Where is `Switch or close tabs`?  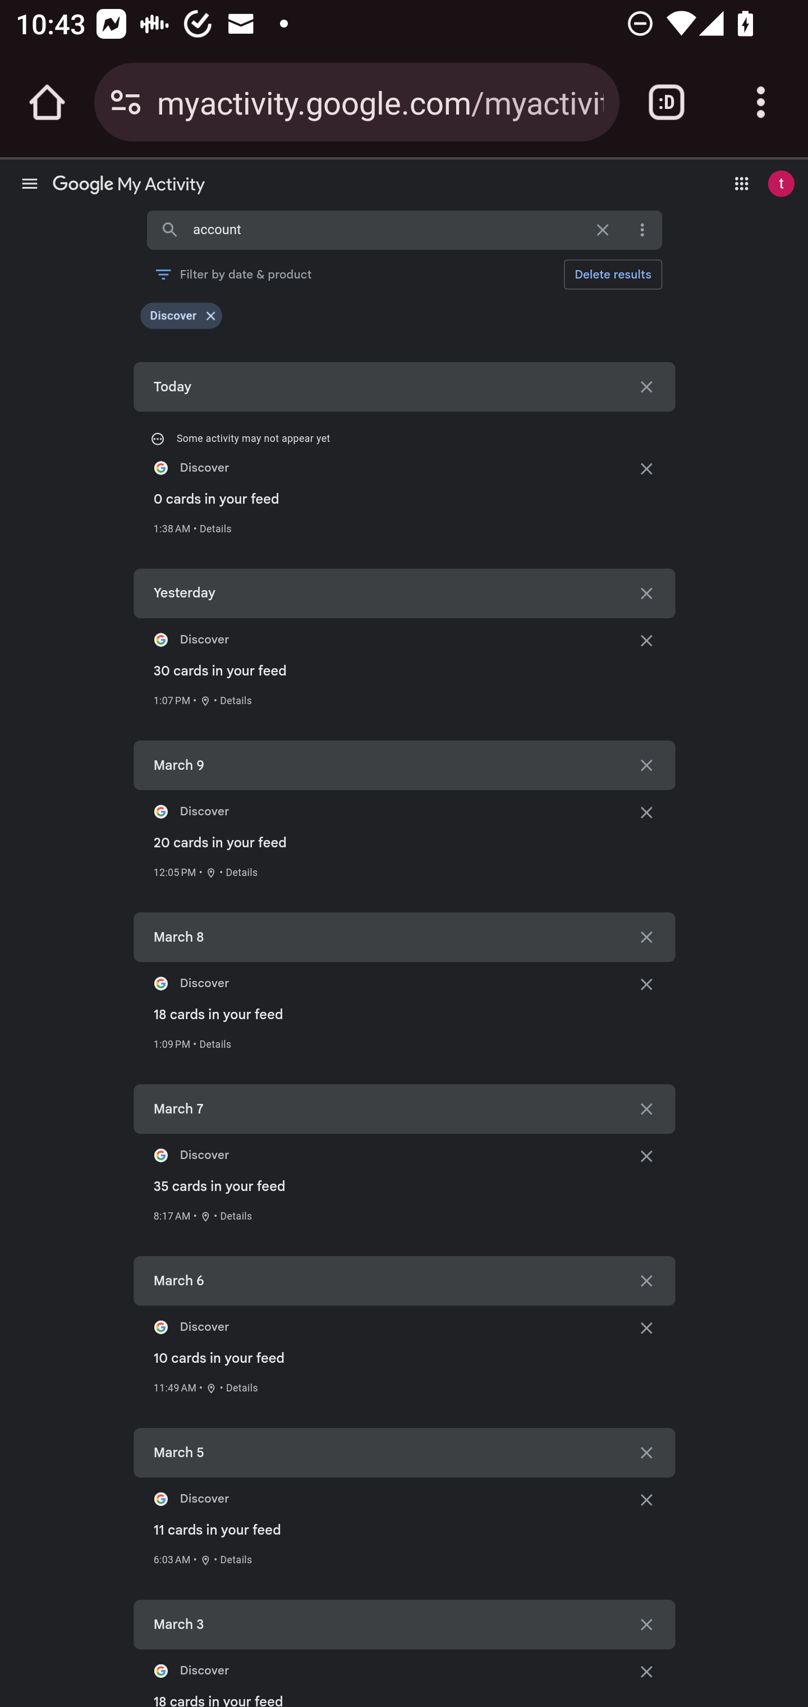 Switch or close tabs is located at coordinates (667, 102).